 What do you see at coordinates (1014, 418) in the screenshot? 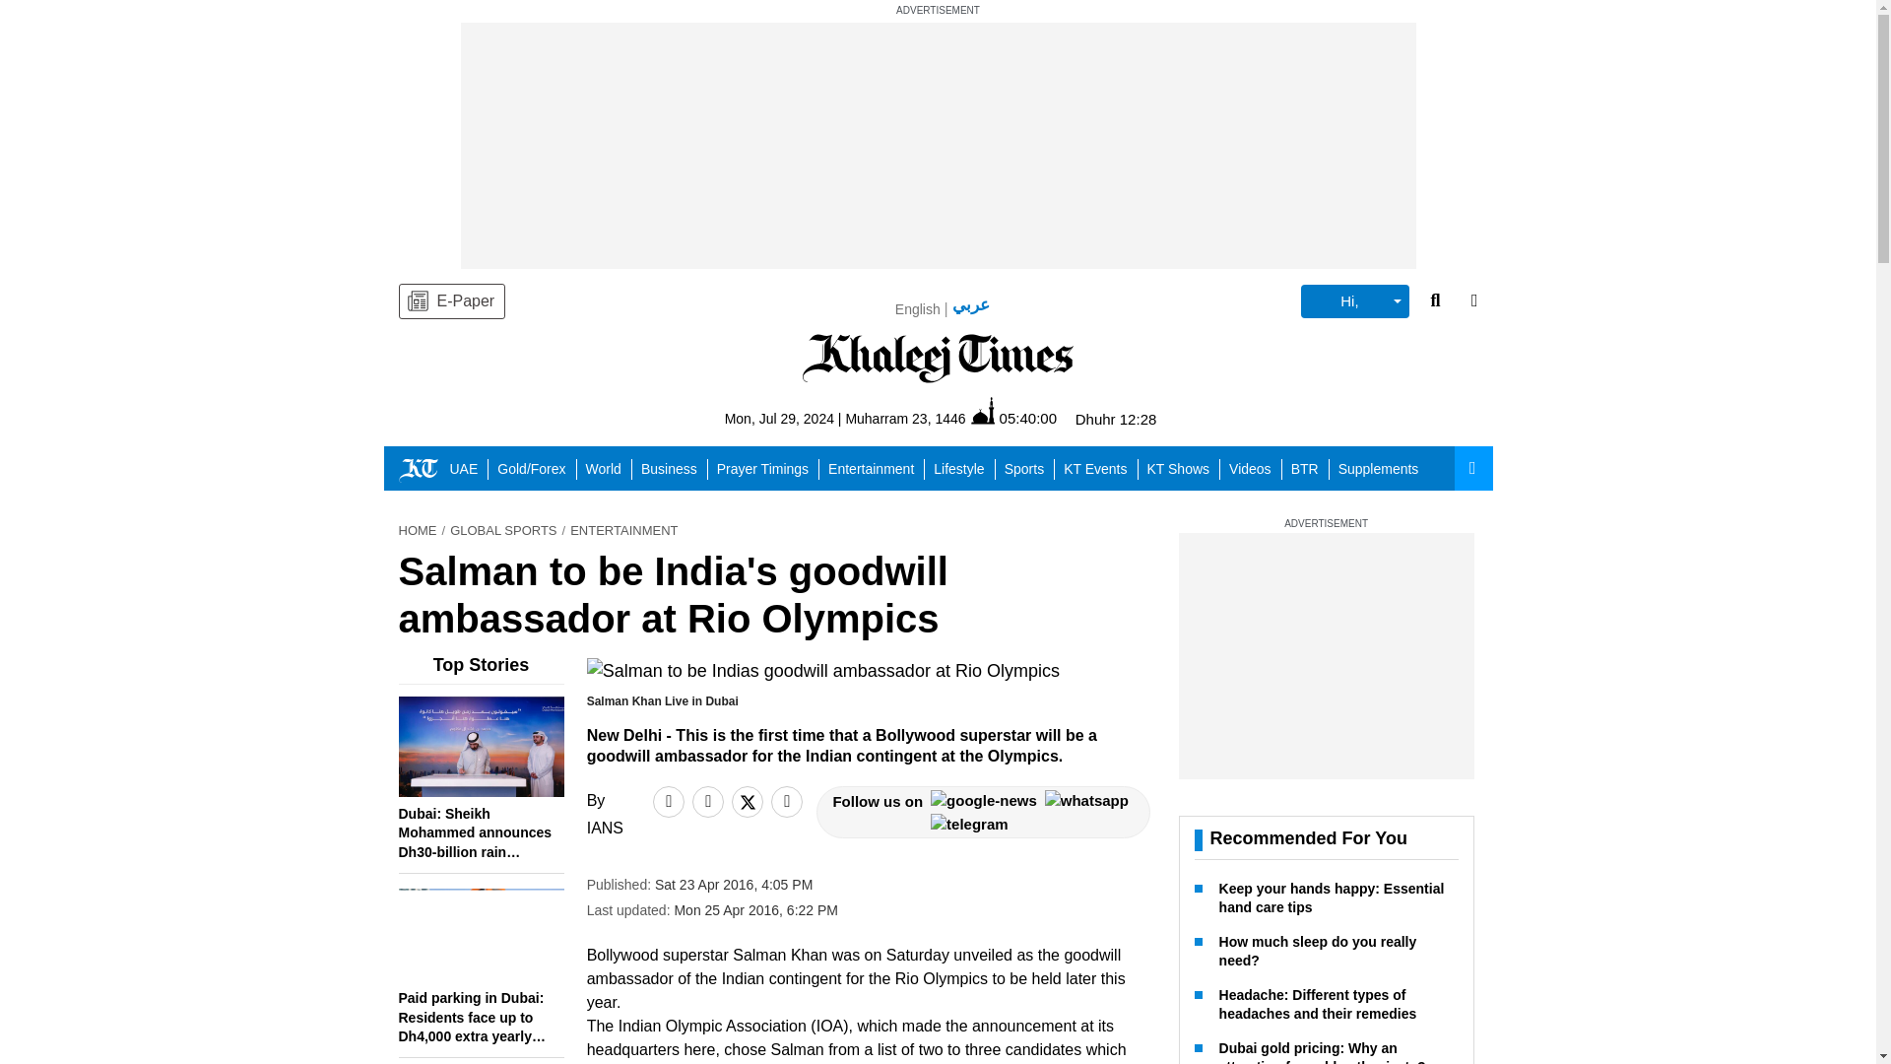
I see `05:40:00` at bounding box center [1014, 418].